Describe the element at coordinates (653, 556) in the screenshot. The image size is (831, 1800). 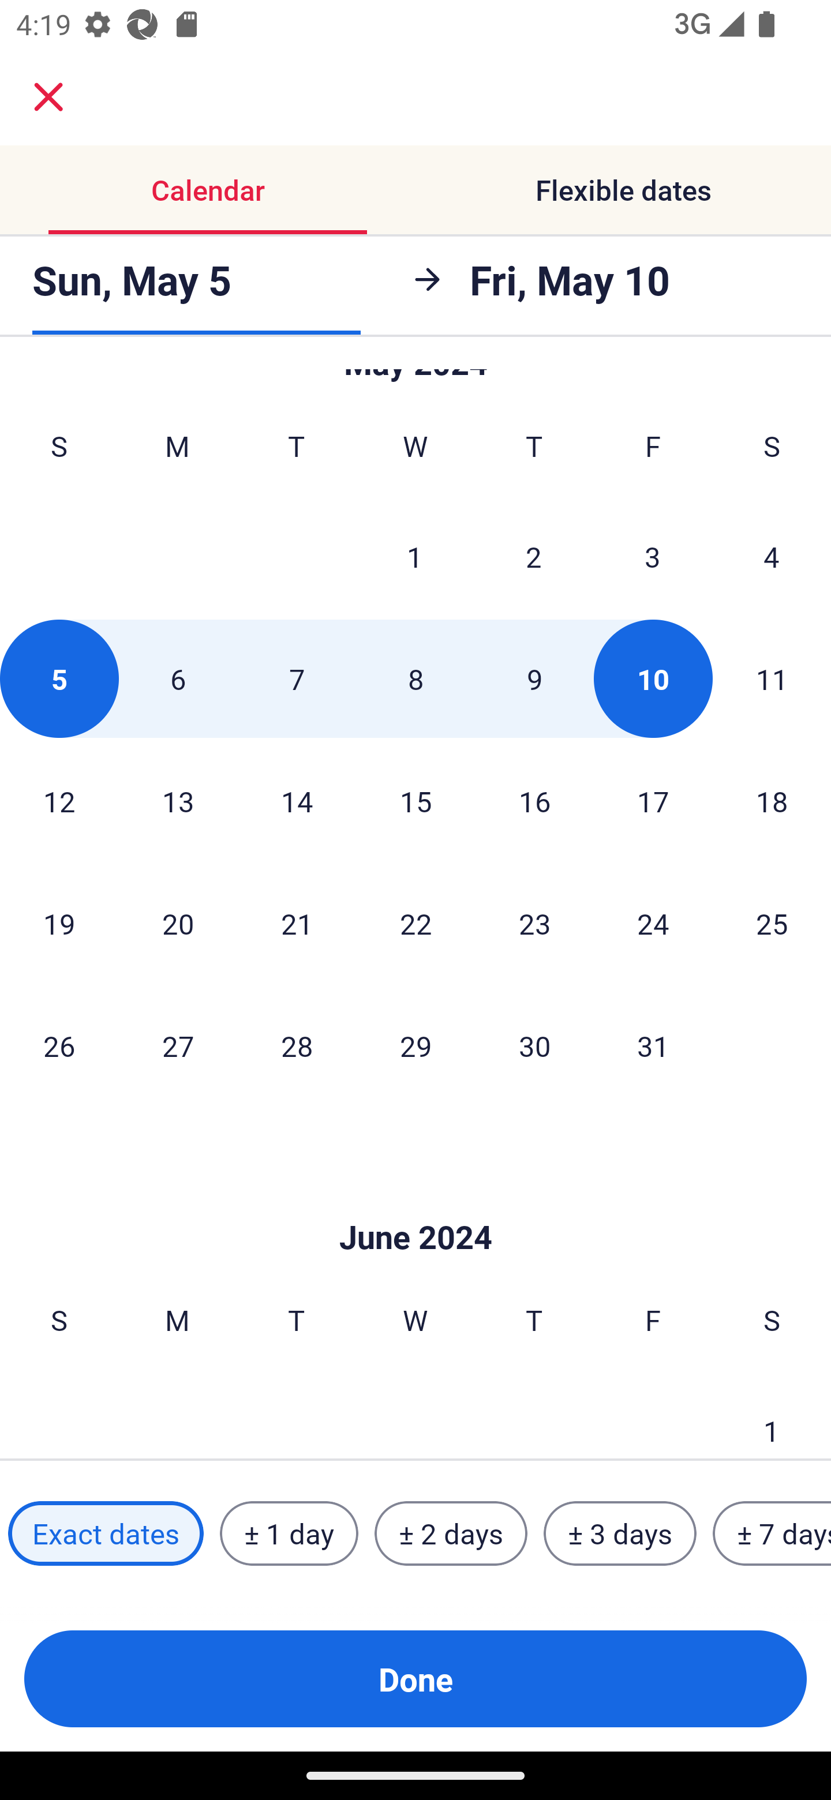
I see `3 Friday, May 3, 2024` at that location.